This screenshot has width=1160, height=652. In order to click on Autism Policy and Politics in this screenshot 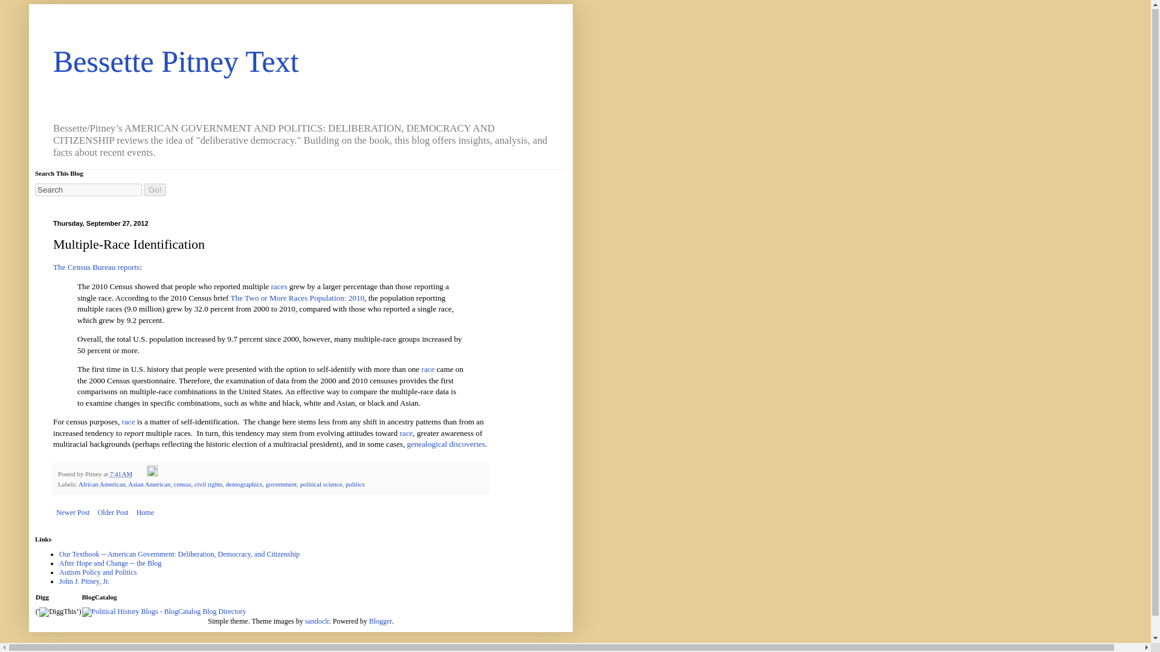, I will do `click(98, 572)`.